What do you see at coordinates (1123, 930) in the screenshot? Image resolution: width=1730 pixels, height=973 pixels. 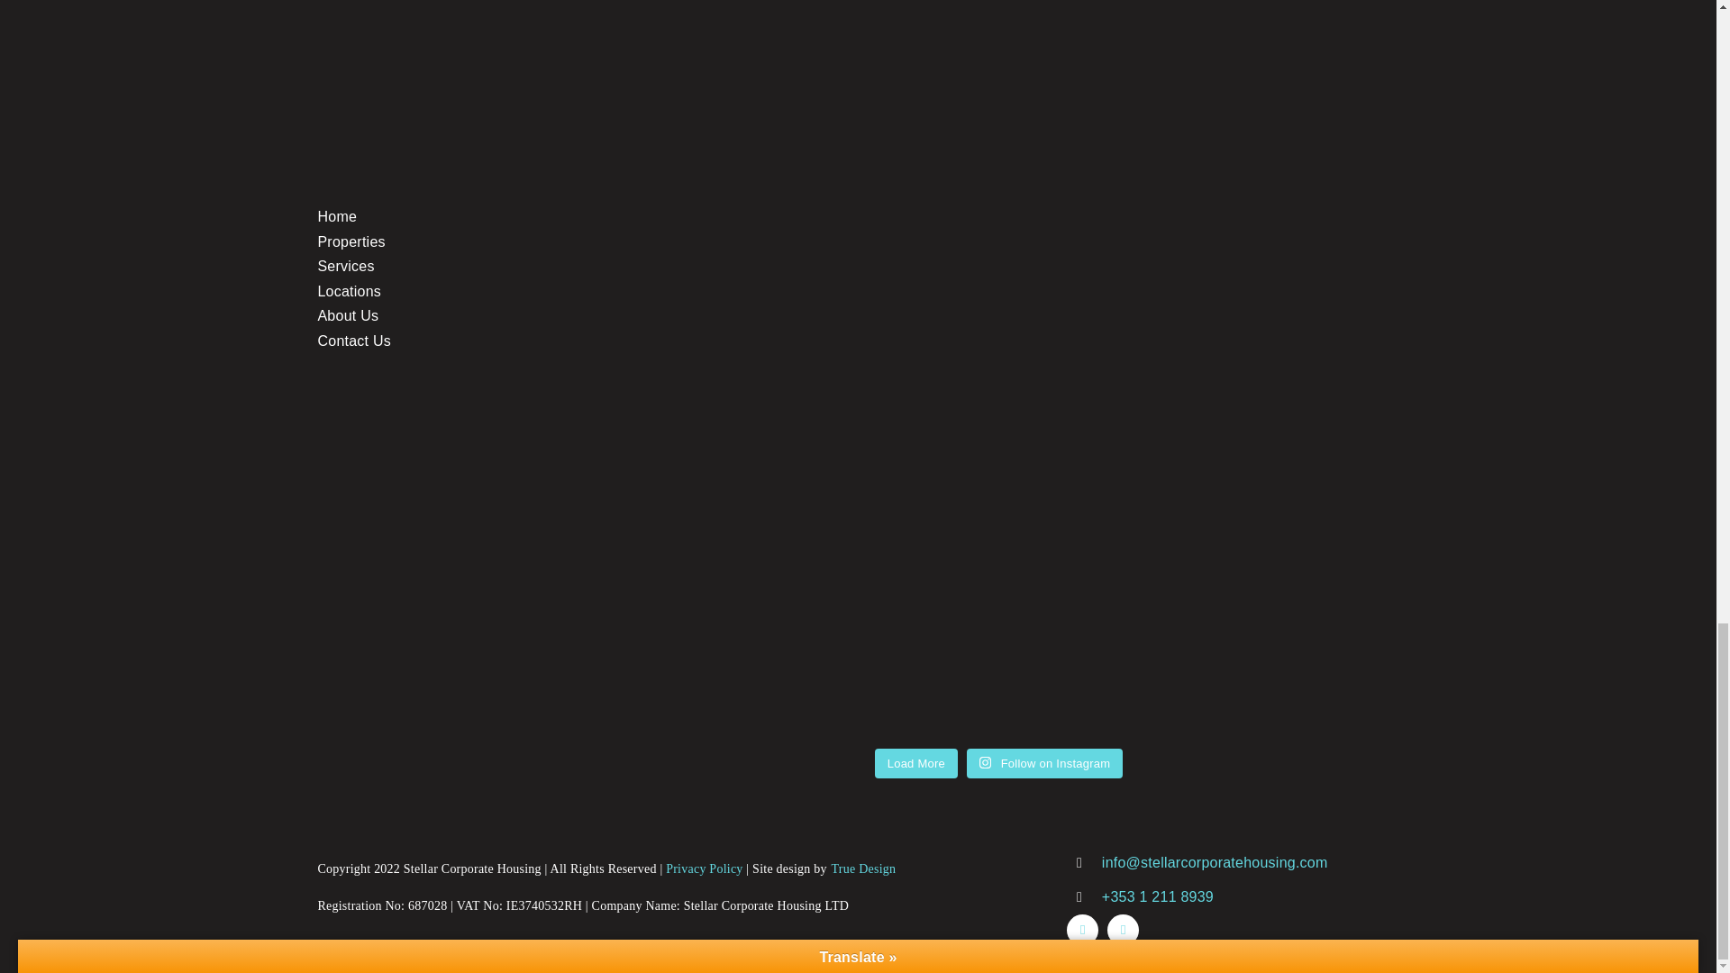 I see `Instagram` at bounding box center [1123, 930].